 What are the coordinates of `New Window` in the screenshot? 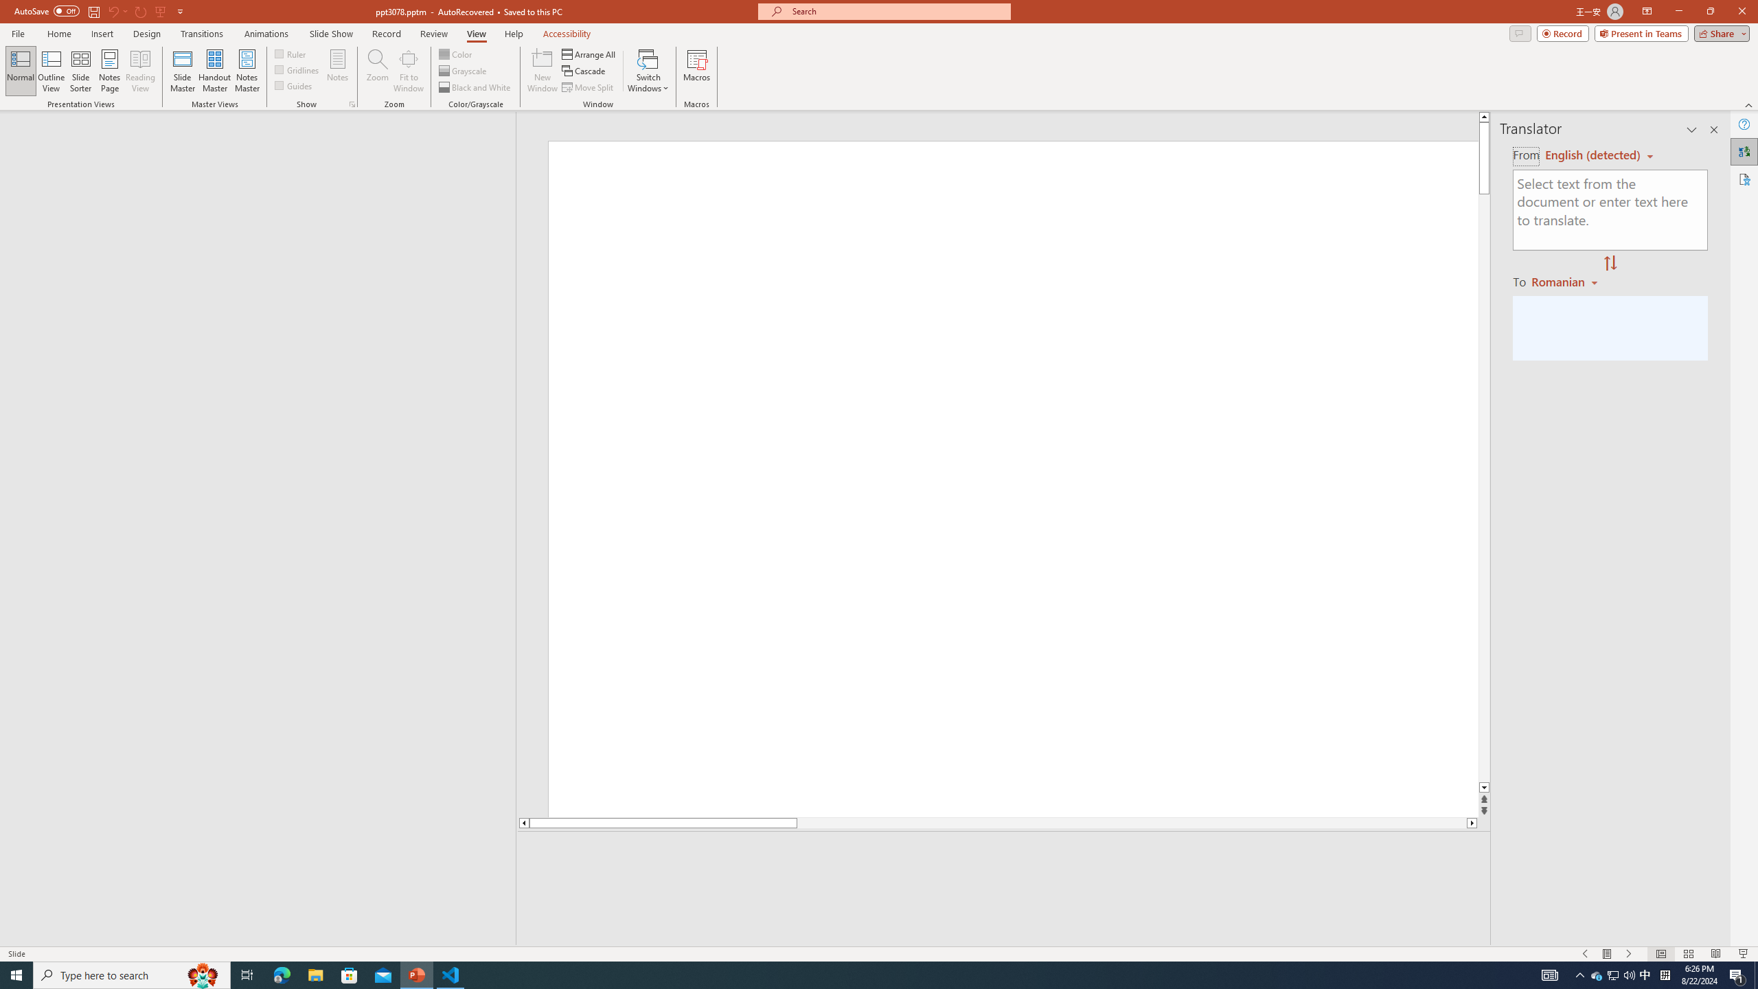 It's located at (543, 71).